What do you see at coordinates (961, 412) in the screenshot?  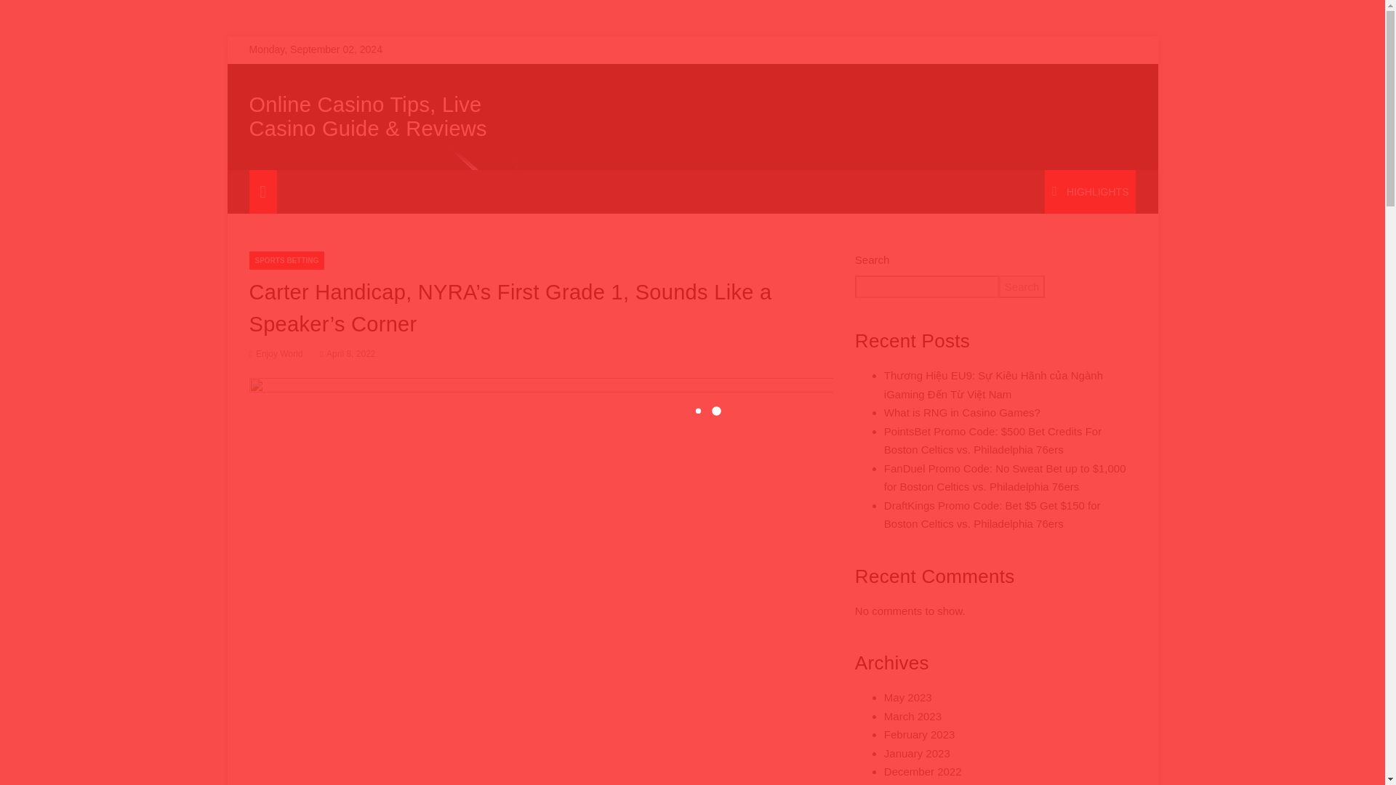 I see `What is RNG in Casino Games?` at bounding box center [961, 412].